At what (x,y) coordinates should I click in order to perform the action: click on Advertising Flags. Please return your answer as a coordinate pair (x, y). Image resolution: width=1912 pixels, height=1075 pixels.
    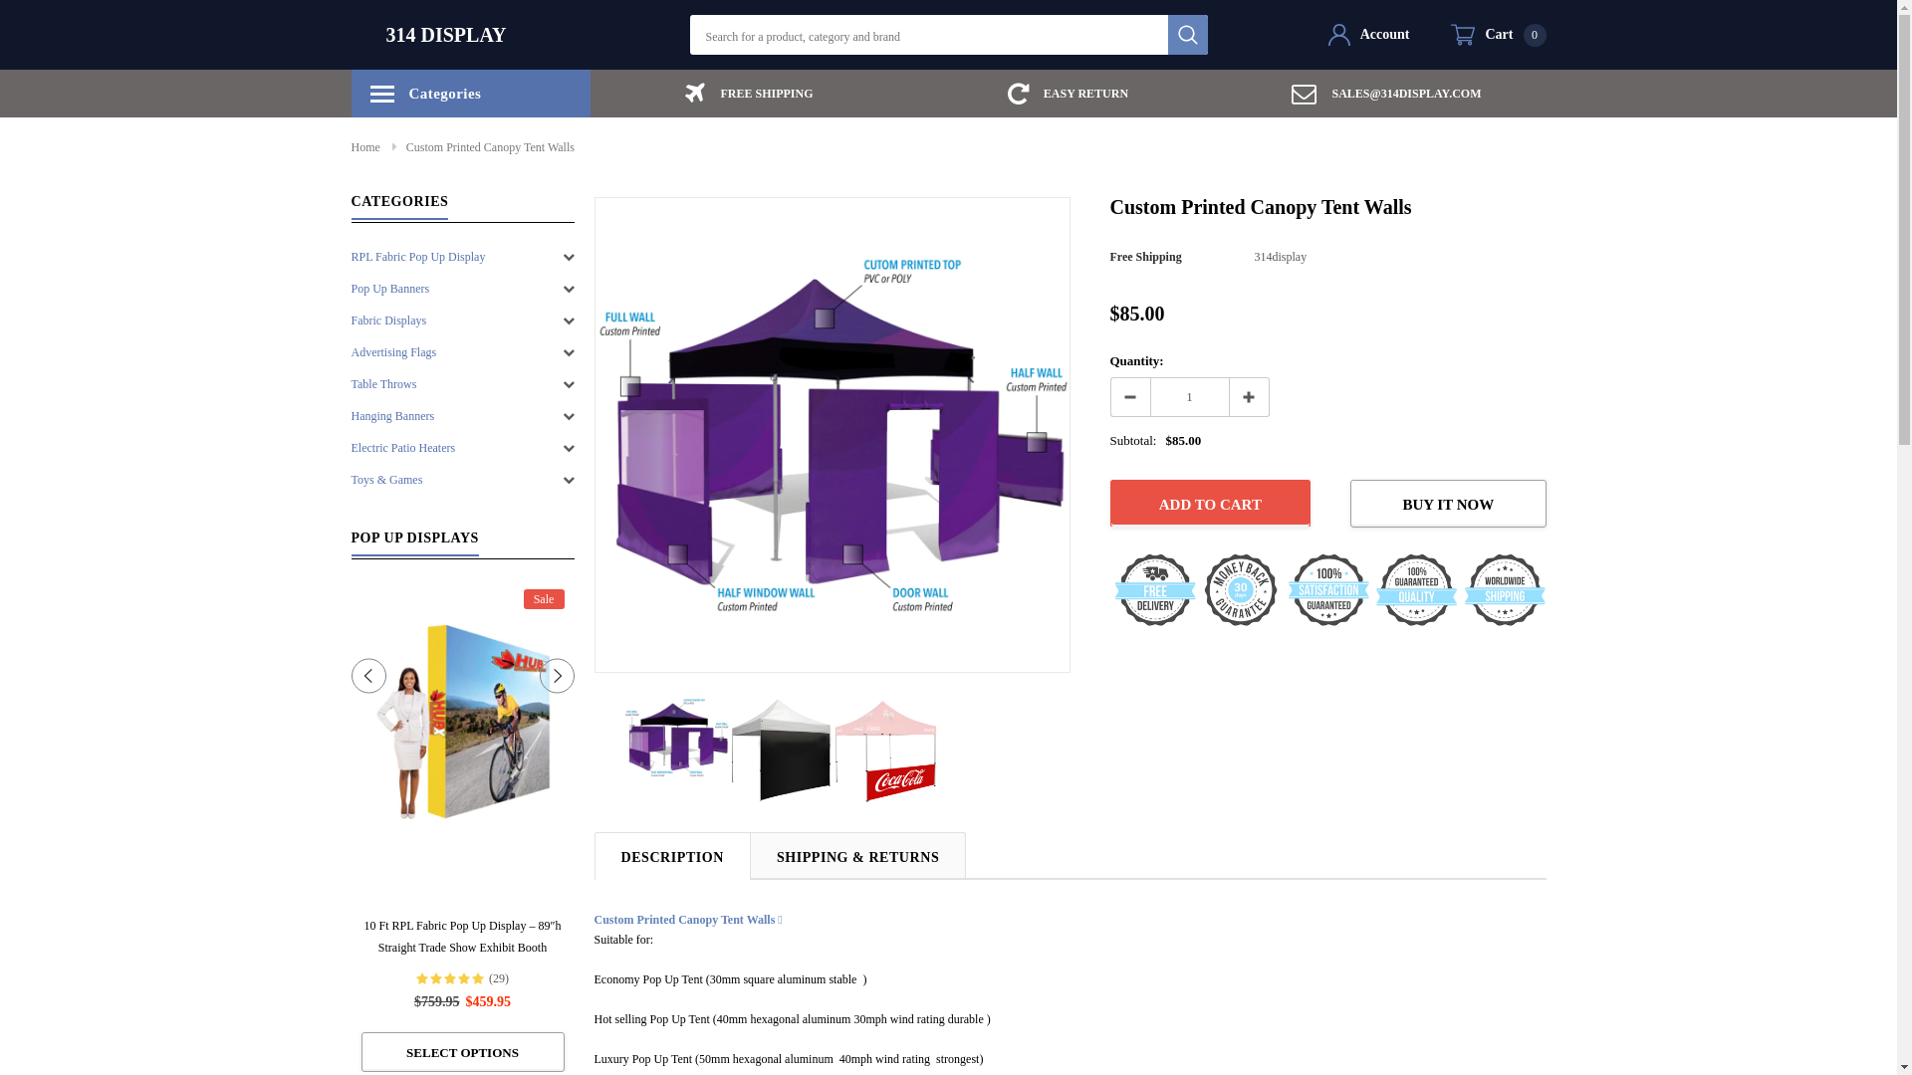
    Looking at the image, I should click on (393, 352).